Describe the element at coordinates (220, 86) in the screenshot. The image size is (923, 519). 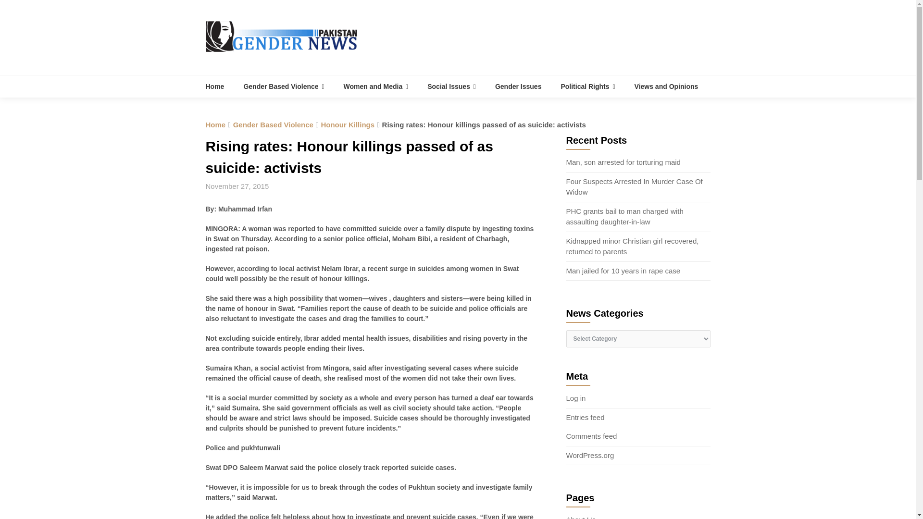
I see `Pakistan Gender News` at that location.